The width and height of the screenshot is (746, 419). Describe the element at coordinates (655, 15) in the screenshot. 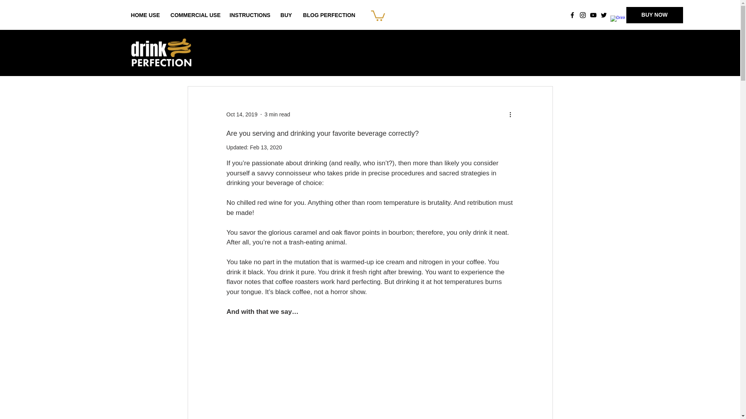

I see `BUY NOW` at that location.